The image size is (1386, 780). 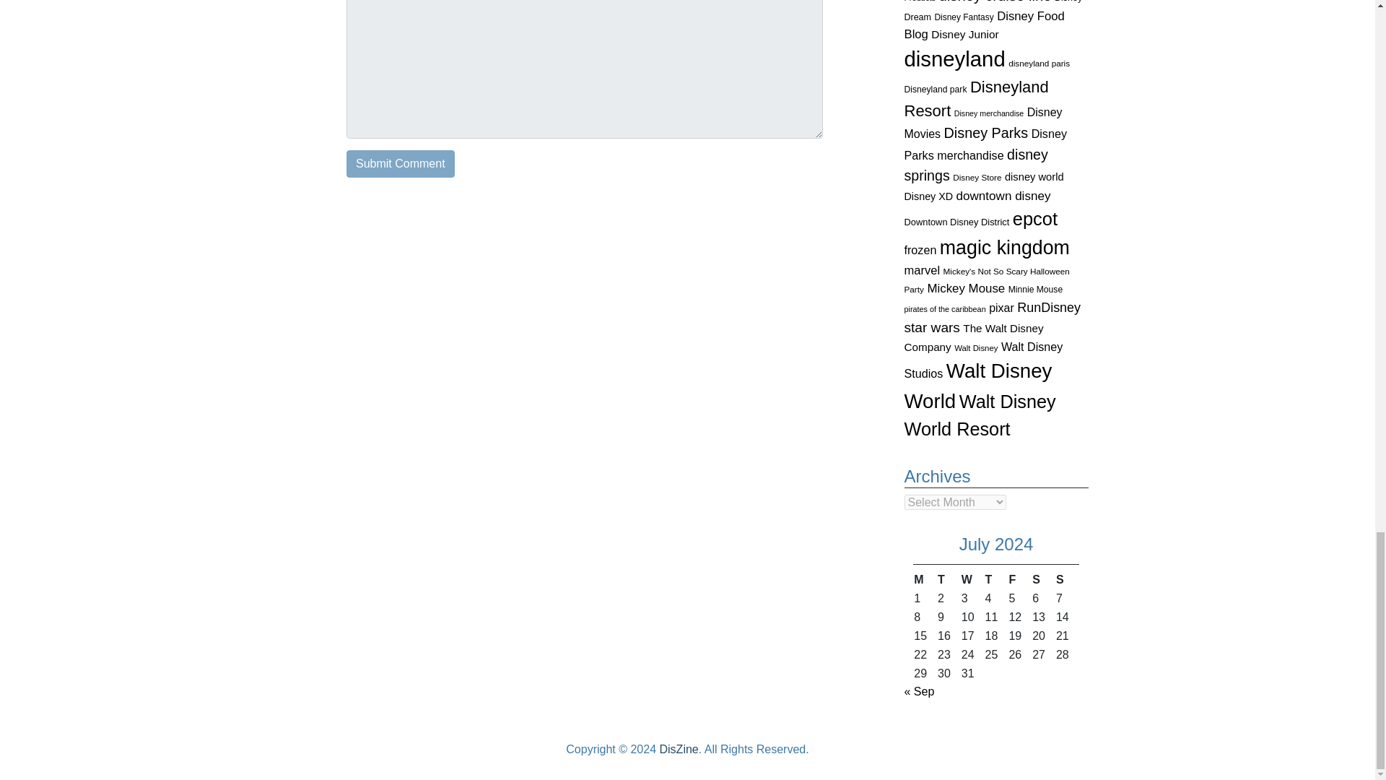 I want to click on Thursday, so click(x=996, y=579).